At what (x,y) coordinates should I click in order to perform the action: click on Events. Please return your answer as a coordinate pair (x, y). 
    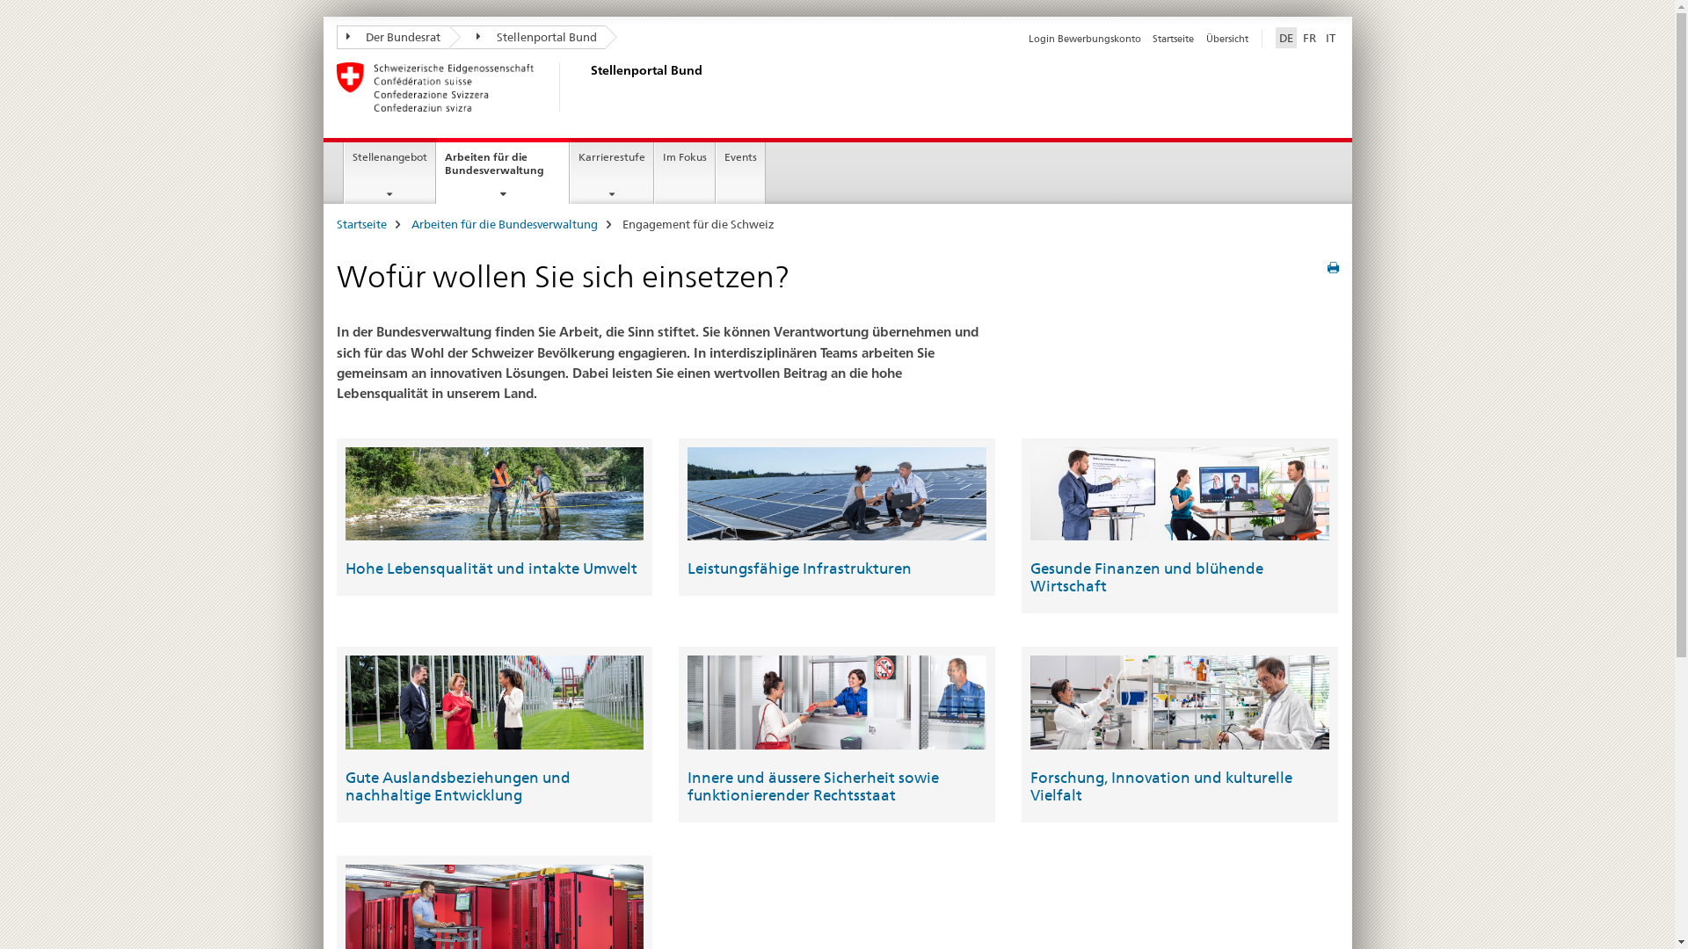
    Looking at the image, I should click on (740, 173).